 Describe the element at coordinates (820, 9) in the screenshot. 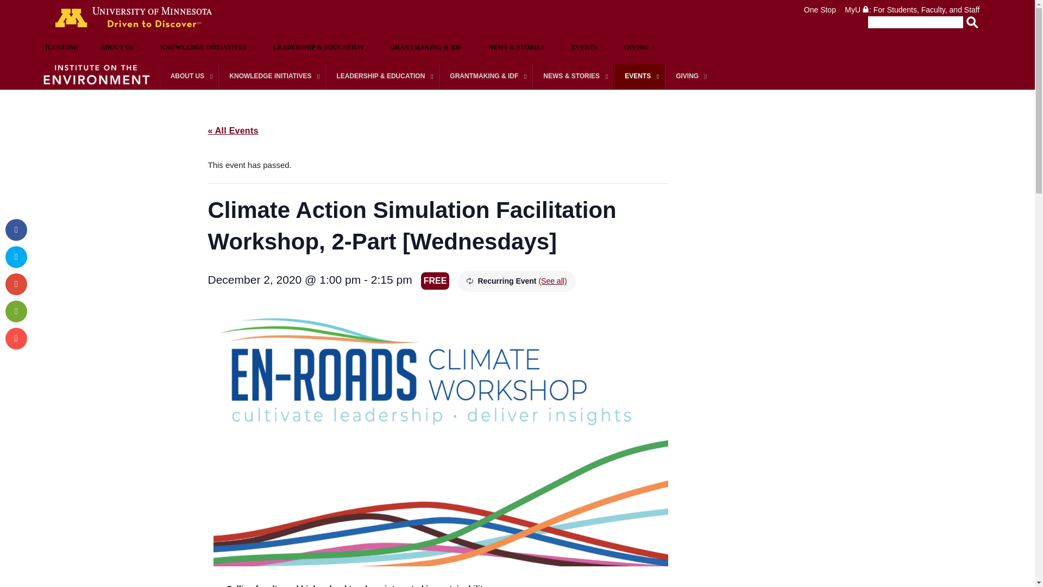

I see `One Stop` at that location.